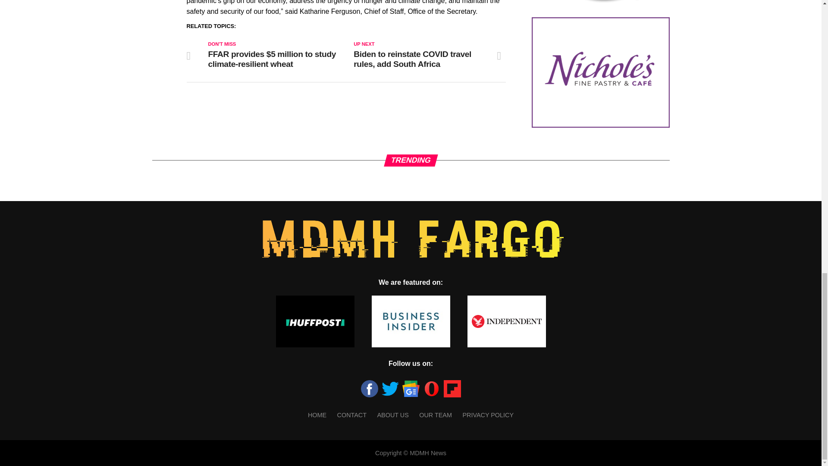  I want to click on Advertisement, so click(600, 72).